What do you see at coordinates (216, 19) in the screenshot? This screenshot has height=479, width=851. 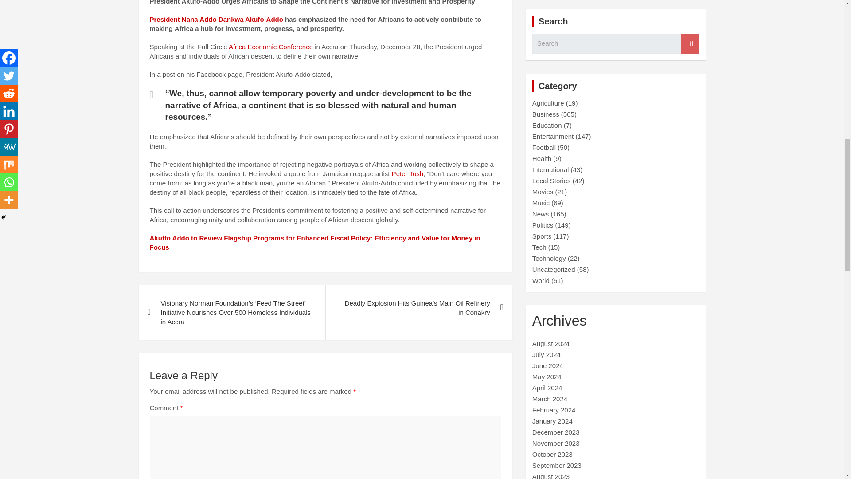 I see `President Nana Addo Dankwa Akufo-Addo` at bounding box center [216, 19].